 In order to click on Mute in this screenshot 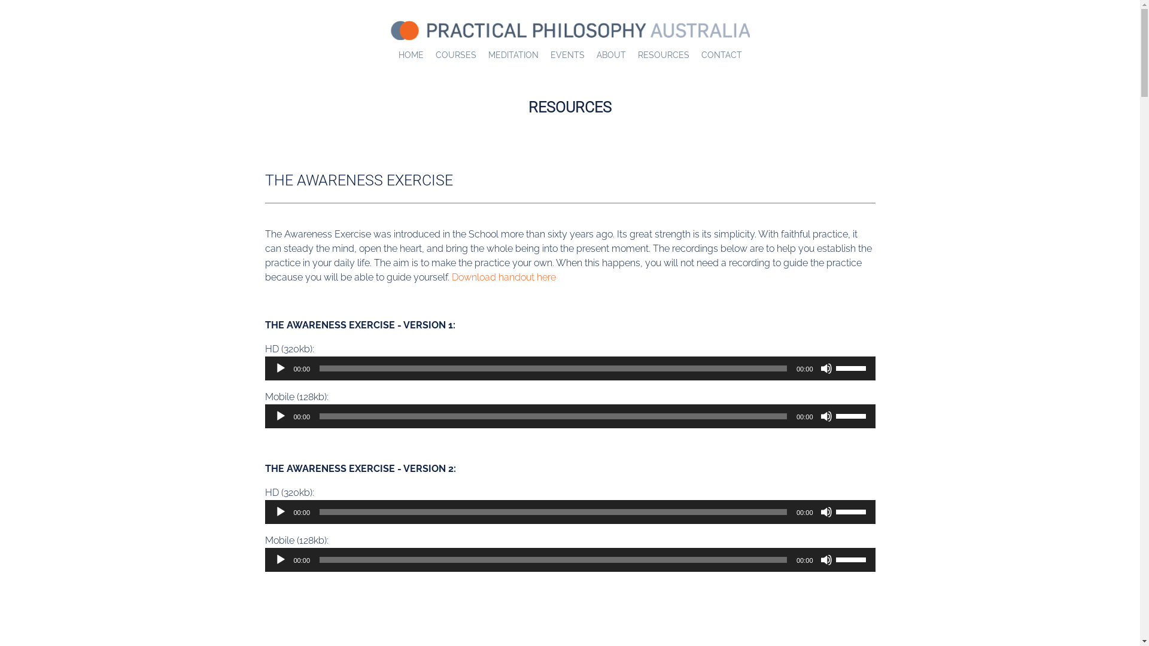, I will do `click(826, 512)`.